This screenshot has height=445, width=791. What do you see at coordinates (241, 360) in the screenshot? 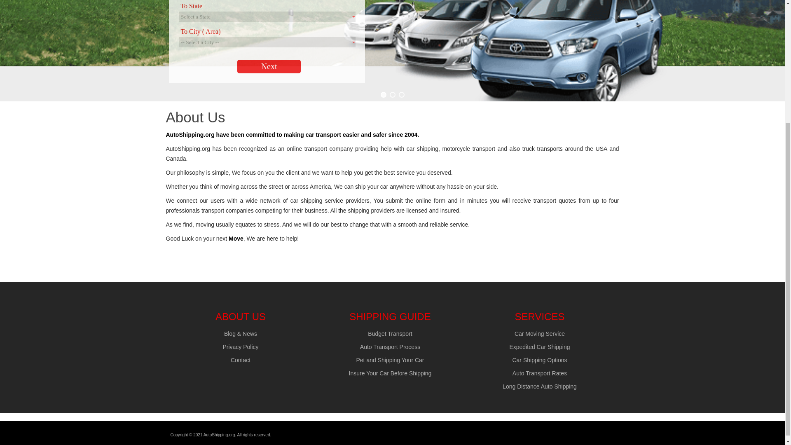
I see `Contact` at bounding box center [241, 360].